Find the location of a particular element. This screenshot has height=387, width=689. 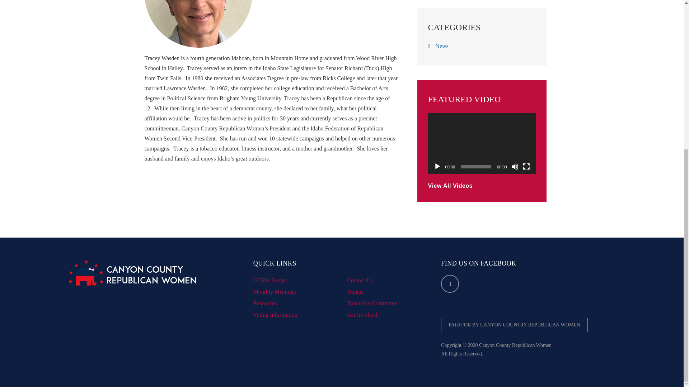

News is located at coordinates (442, 46).